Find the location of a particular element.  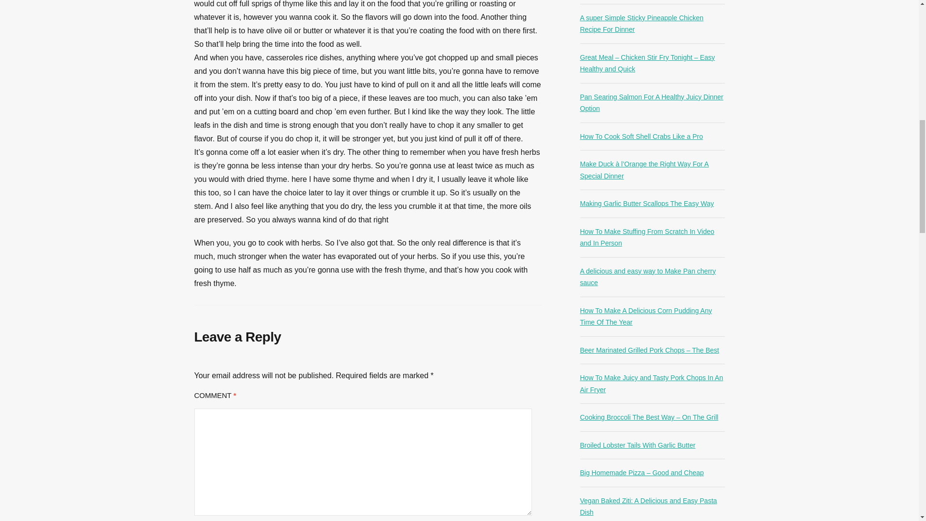

A super Simple Sticky Pineapple Chicken Recipe For Dinner is located at coordinates (641, 24).